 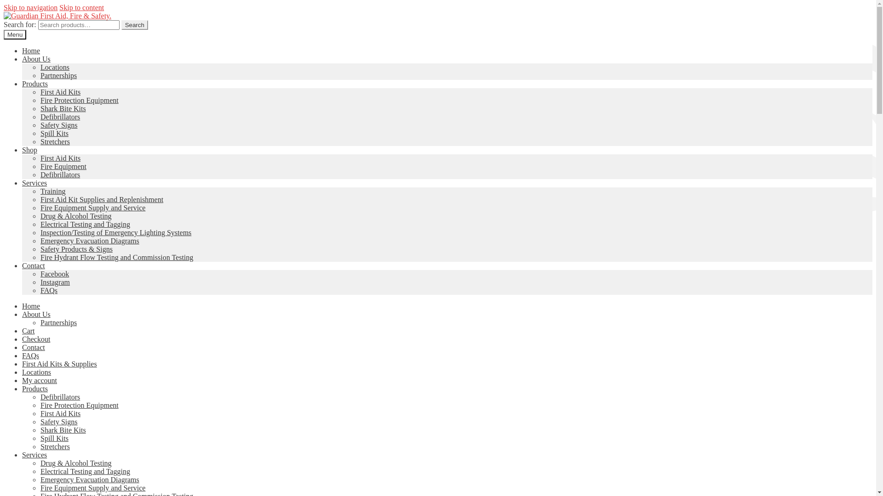 I want to click on First Aid Kits, so click(x=61, y=158).